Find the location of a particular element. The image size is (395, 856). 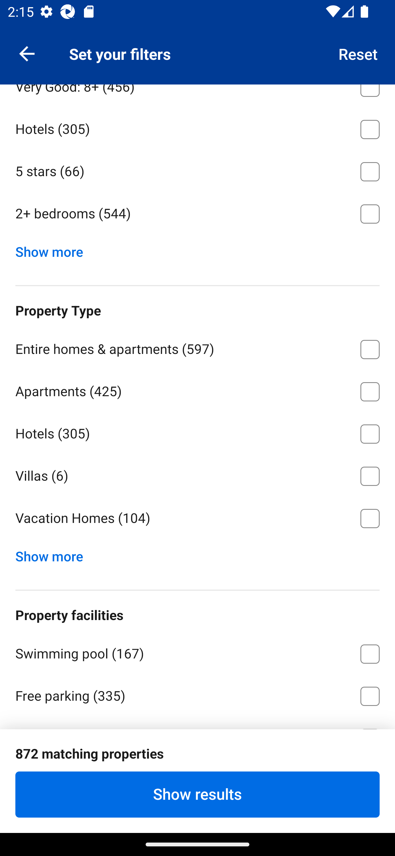

Villas ⁦(6) is located at coordinates (198, 474).